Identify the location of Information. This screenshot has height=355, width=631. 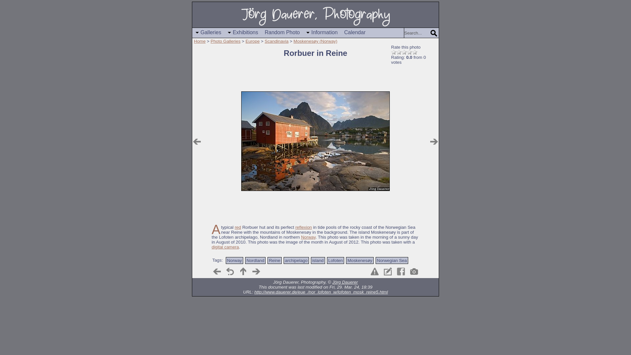
(321, 33).